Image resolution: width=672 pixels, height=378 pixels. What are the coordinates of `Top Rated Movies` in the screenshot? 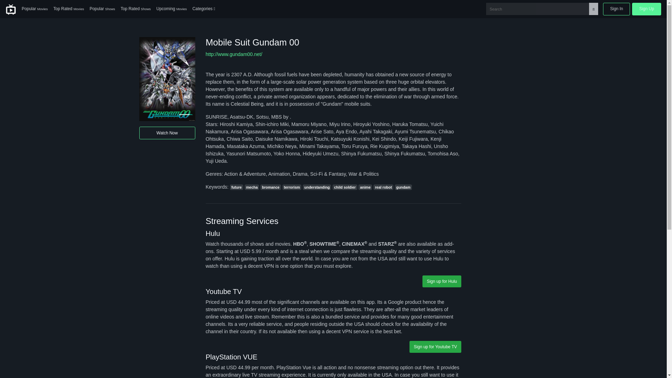 It's located at (69, 9).